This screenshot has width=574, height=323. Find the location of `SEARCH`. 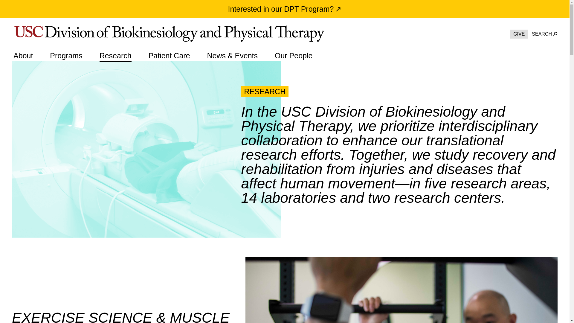

SEARCH is located at coordinates (545, 34).